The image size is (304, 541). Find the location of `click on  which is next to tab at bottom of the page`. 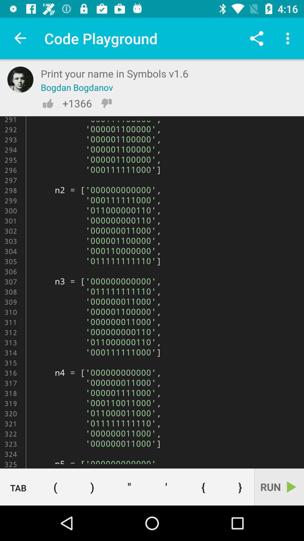

click on  which is next to tab at bottom of the page is located at coordinates (55, 487).